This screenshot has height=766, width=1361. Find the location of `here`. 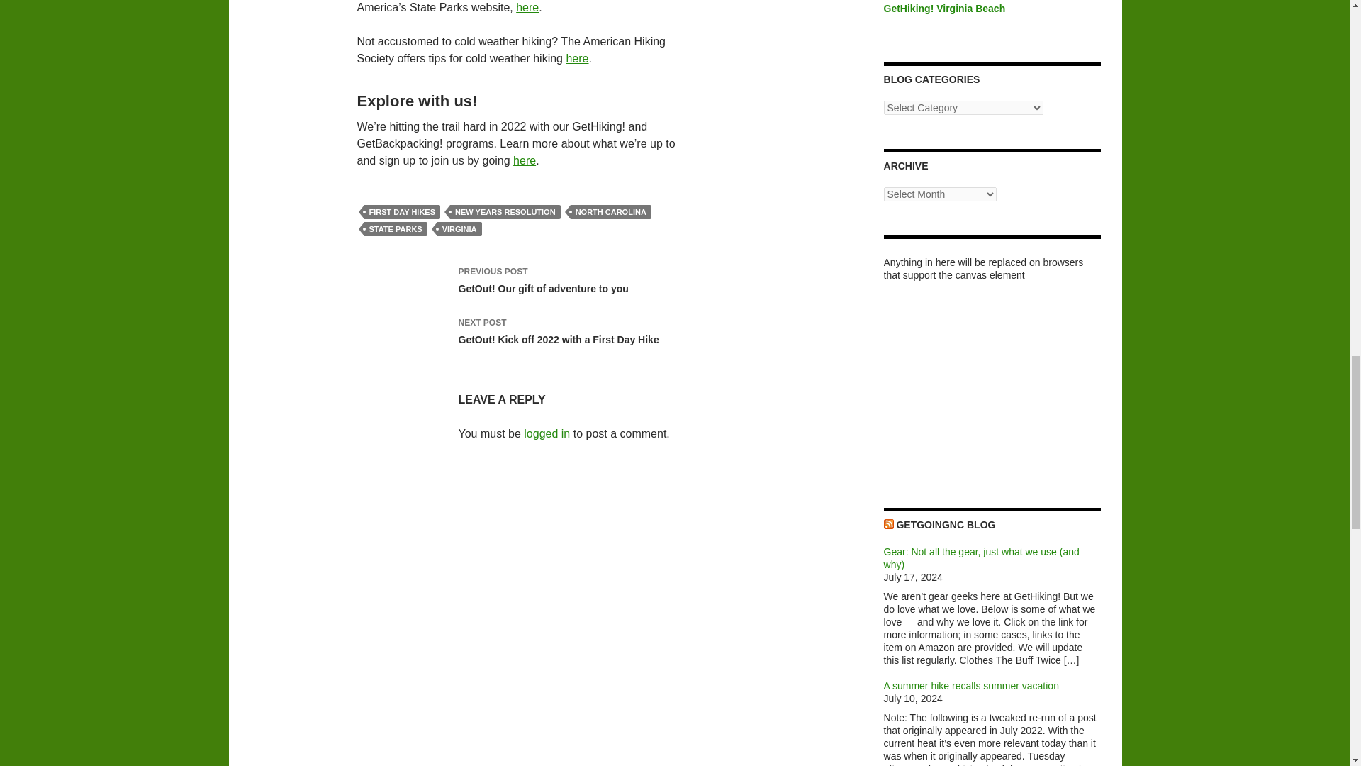

here is located at coordinates (625, 332).